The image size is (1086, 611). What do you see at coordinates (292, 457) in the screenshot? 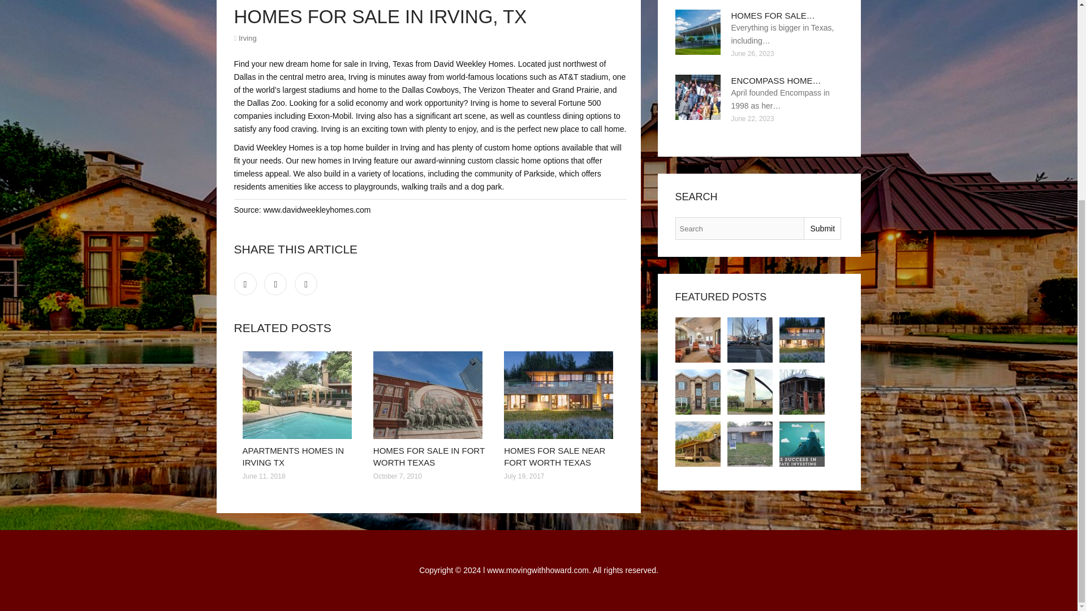
I see `APARTMENTS HOMES IN IRVING TX` at bounding box center [292, 457].